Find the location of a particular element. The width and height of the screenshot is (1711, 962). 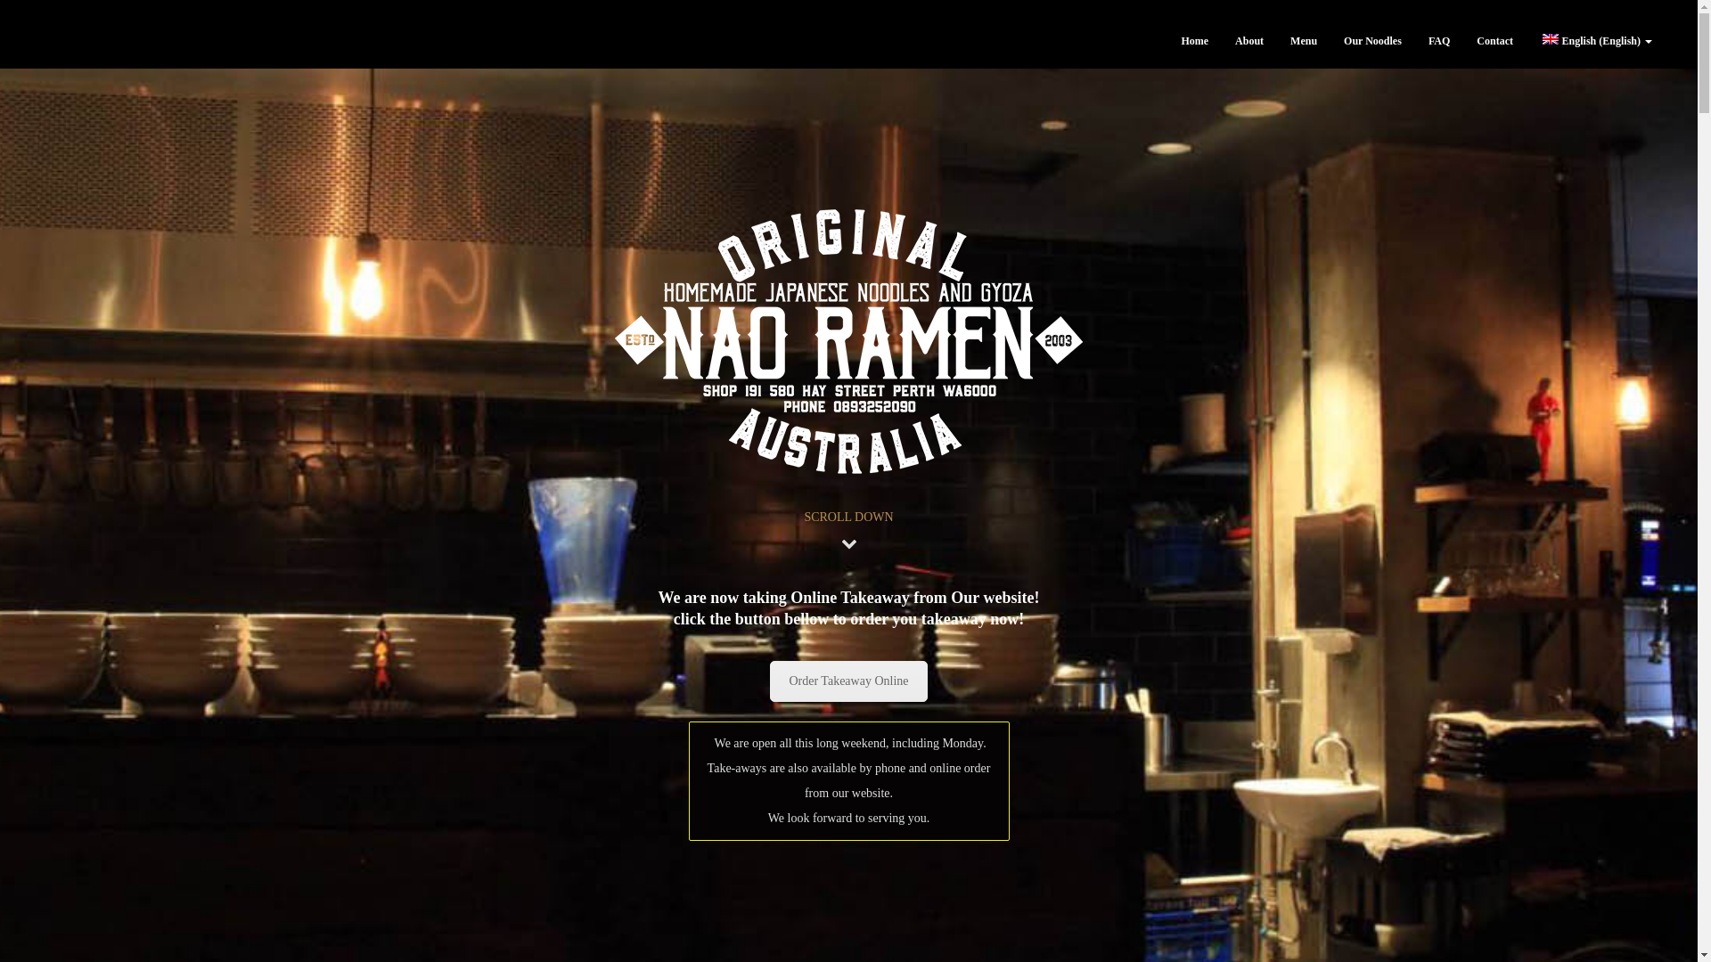

 English (English) is located at coordinates (1596, 41).